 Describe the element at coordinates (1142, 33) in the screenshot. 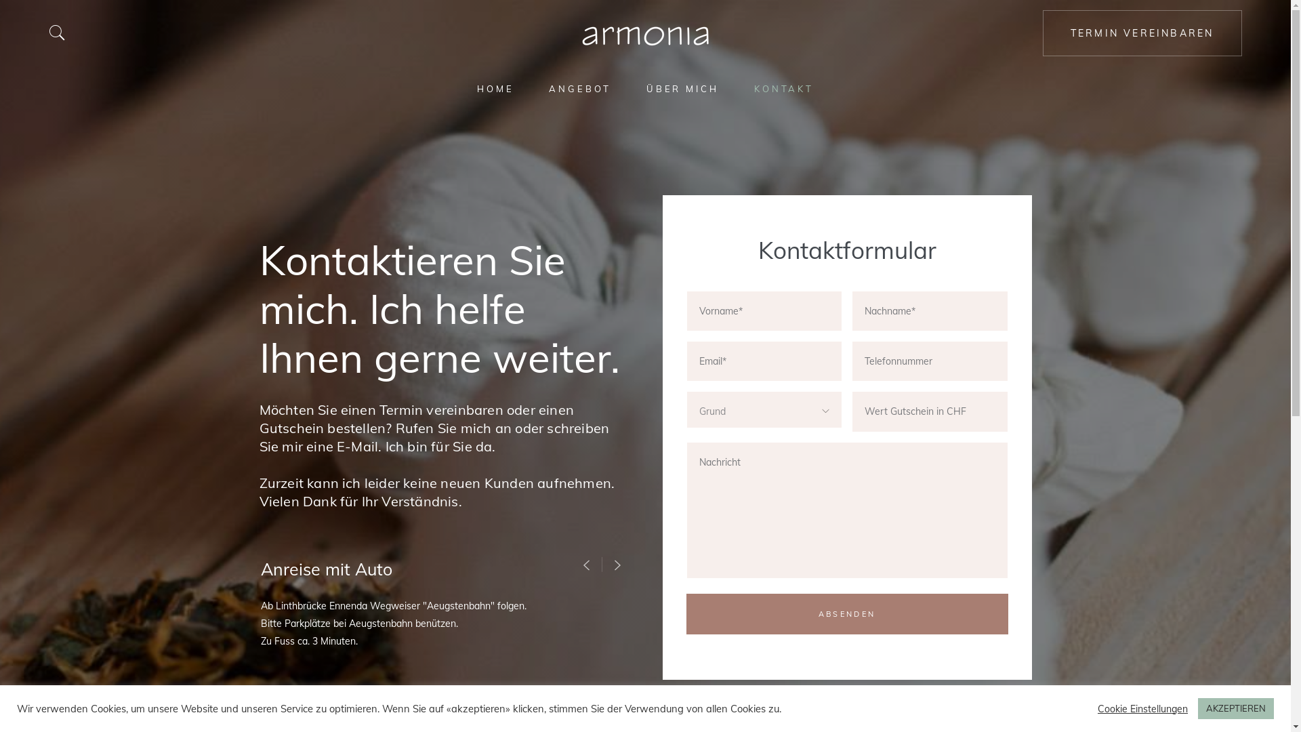

I see `TERMIN VEREINBAREN` at that location.